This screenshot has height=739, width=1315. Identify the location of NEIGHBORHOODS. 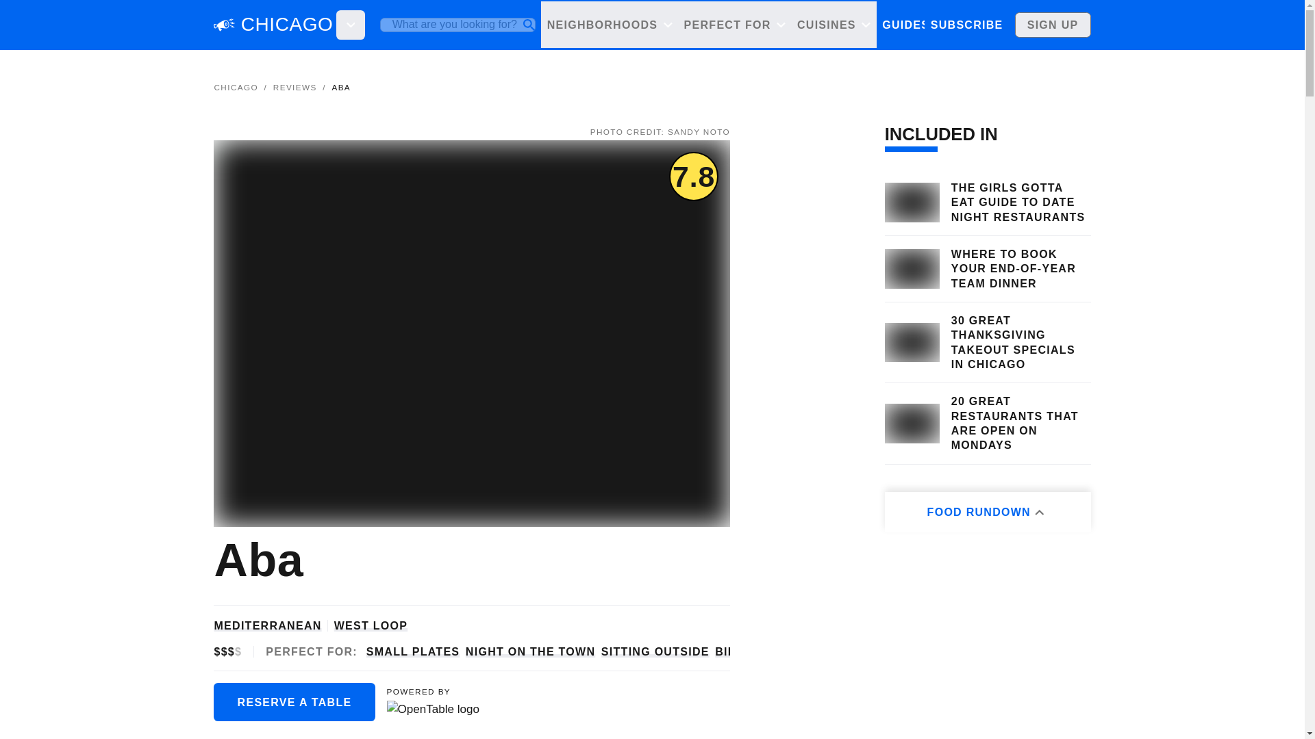
(610, 25).